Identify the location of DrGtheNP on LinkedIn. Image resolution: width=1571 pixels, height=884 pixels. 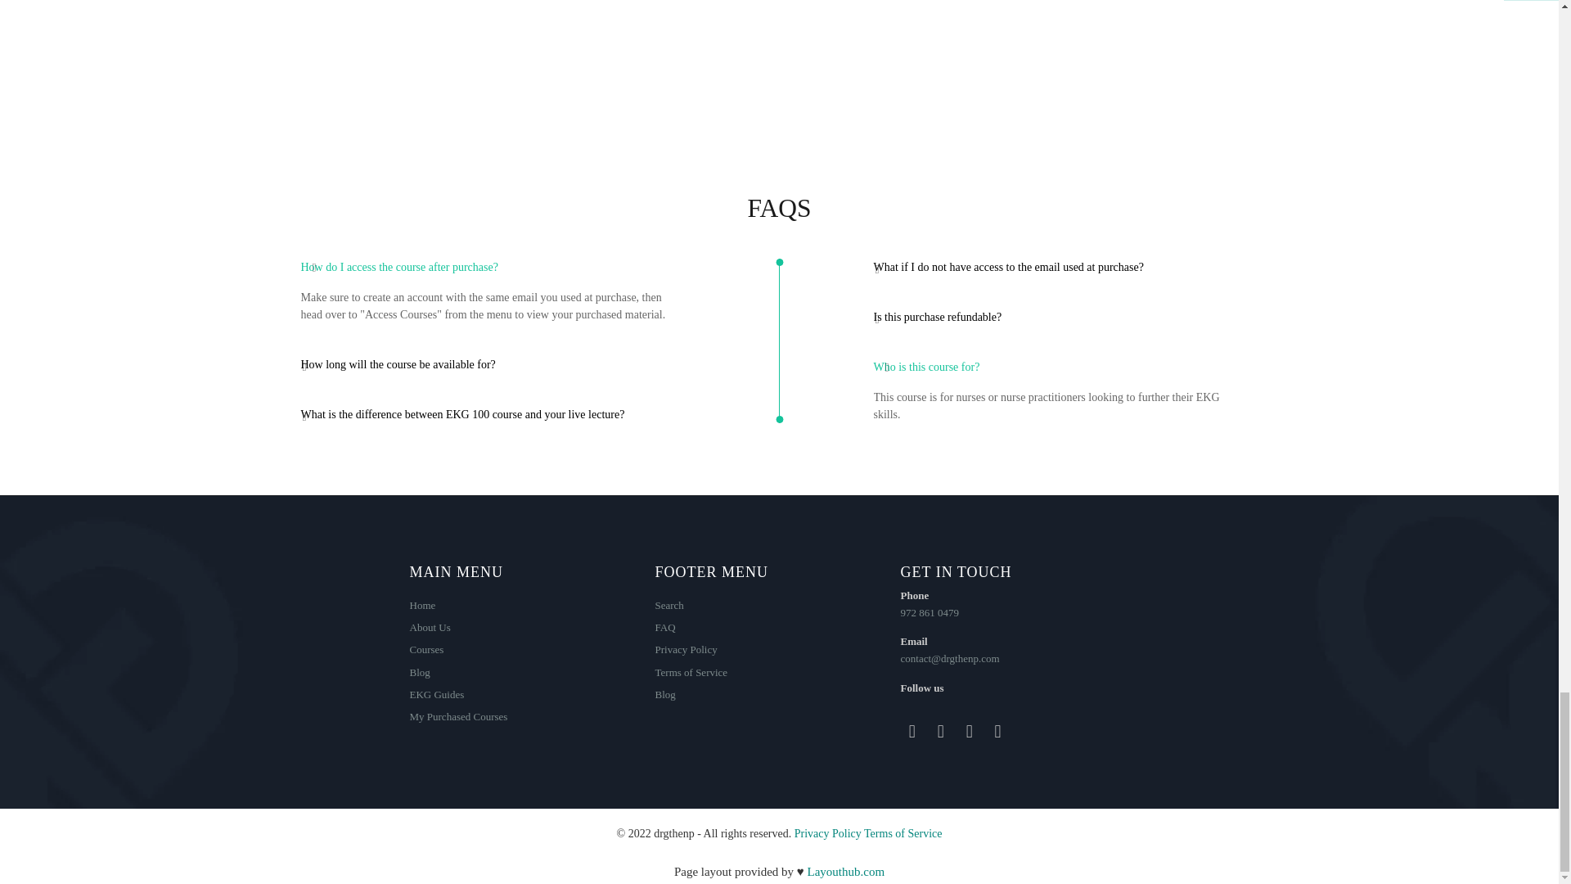
(969, 732).